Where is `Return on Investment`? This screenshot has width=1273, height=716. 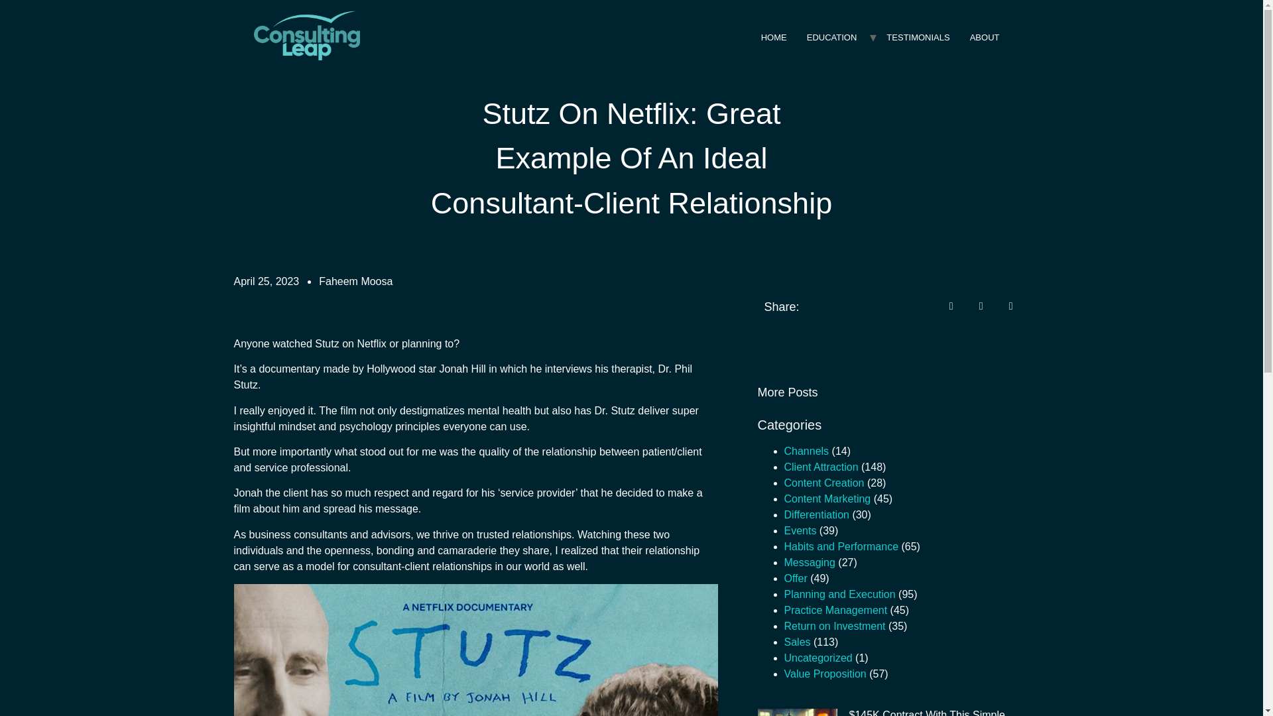
Return on Investment is located at coordinates (834, 626).